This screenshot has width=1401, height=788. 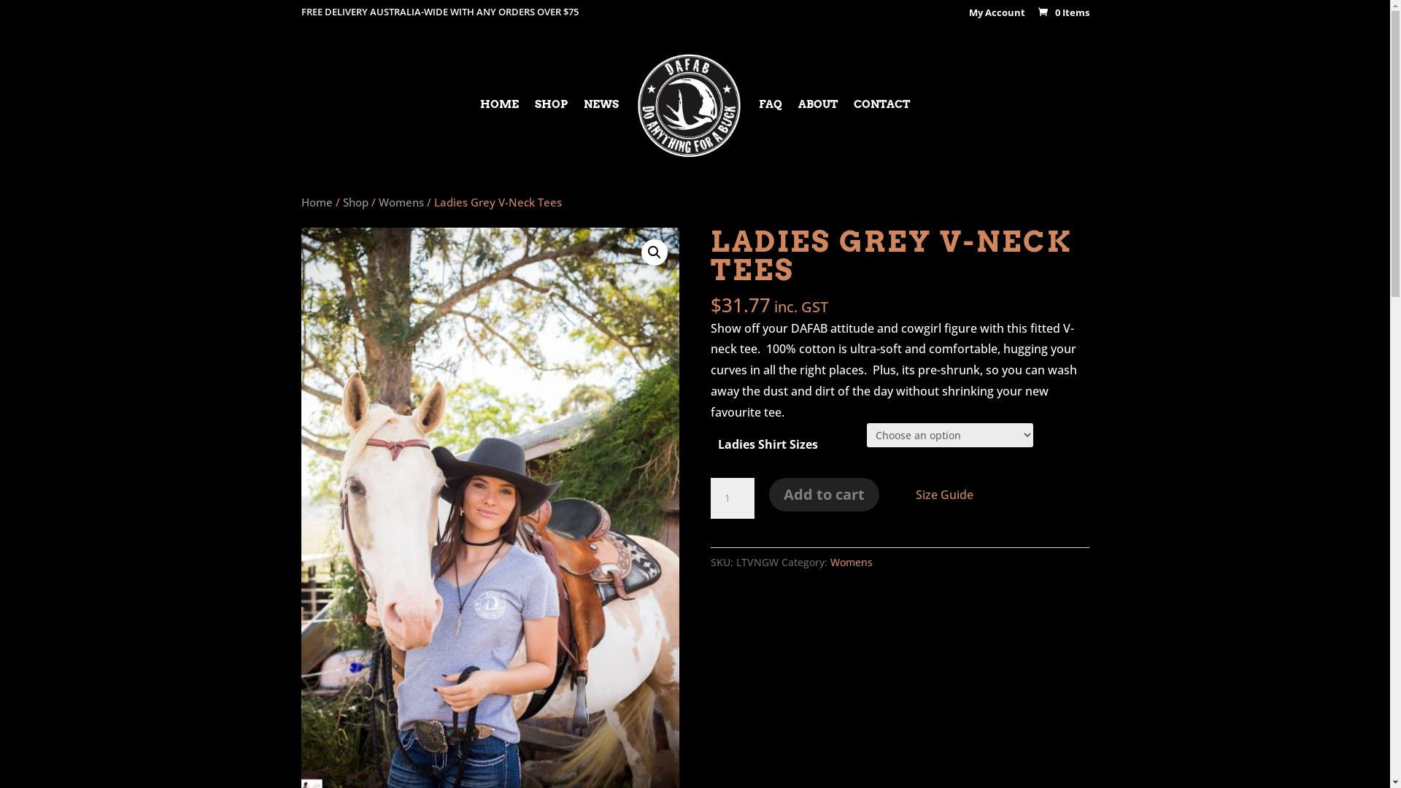 What do you see at coordinates (825, 495) in the screenshot?
I see `Add to cart` at bounding box center [825, 495].